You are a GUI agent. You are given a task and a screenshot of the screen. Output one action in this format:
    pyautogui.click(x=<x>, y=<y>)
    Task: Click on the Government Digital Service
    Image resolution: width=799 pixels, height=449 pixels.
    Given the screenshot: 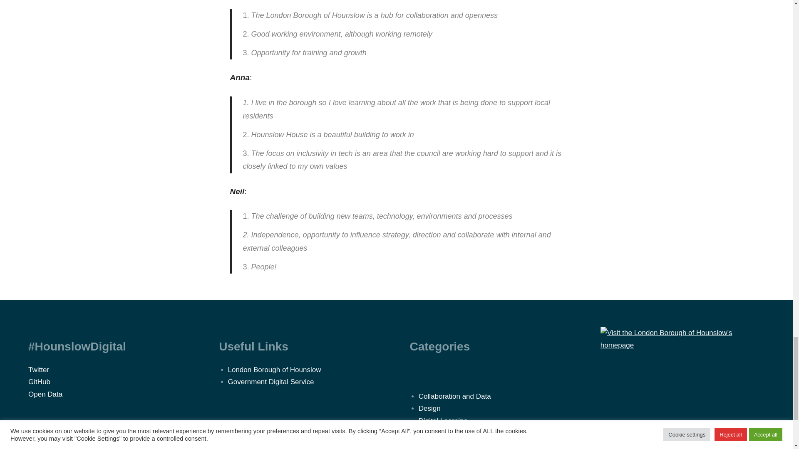 What is the action you would take?
    pyautogui.click(x=270, y=382)
    